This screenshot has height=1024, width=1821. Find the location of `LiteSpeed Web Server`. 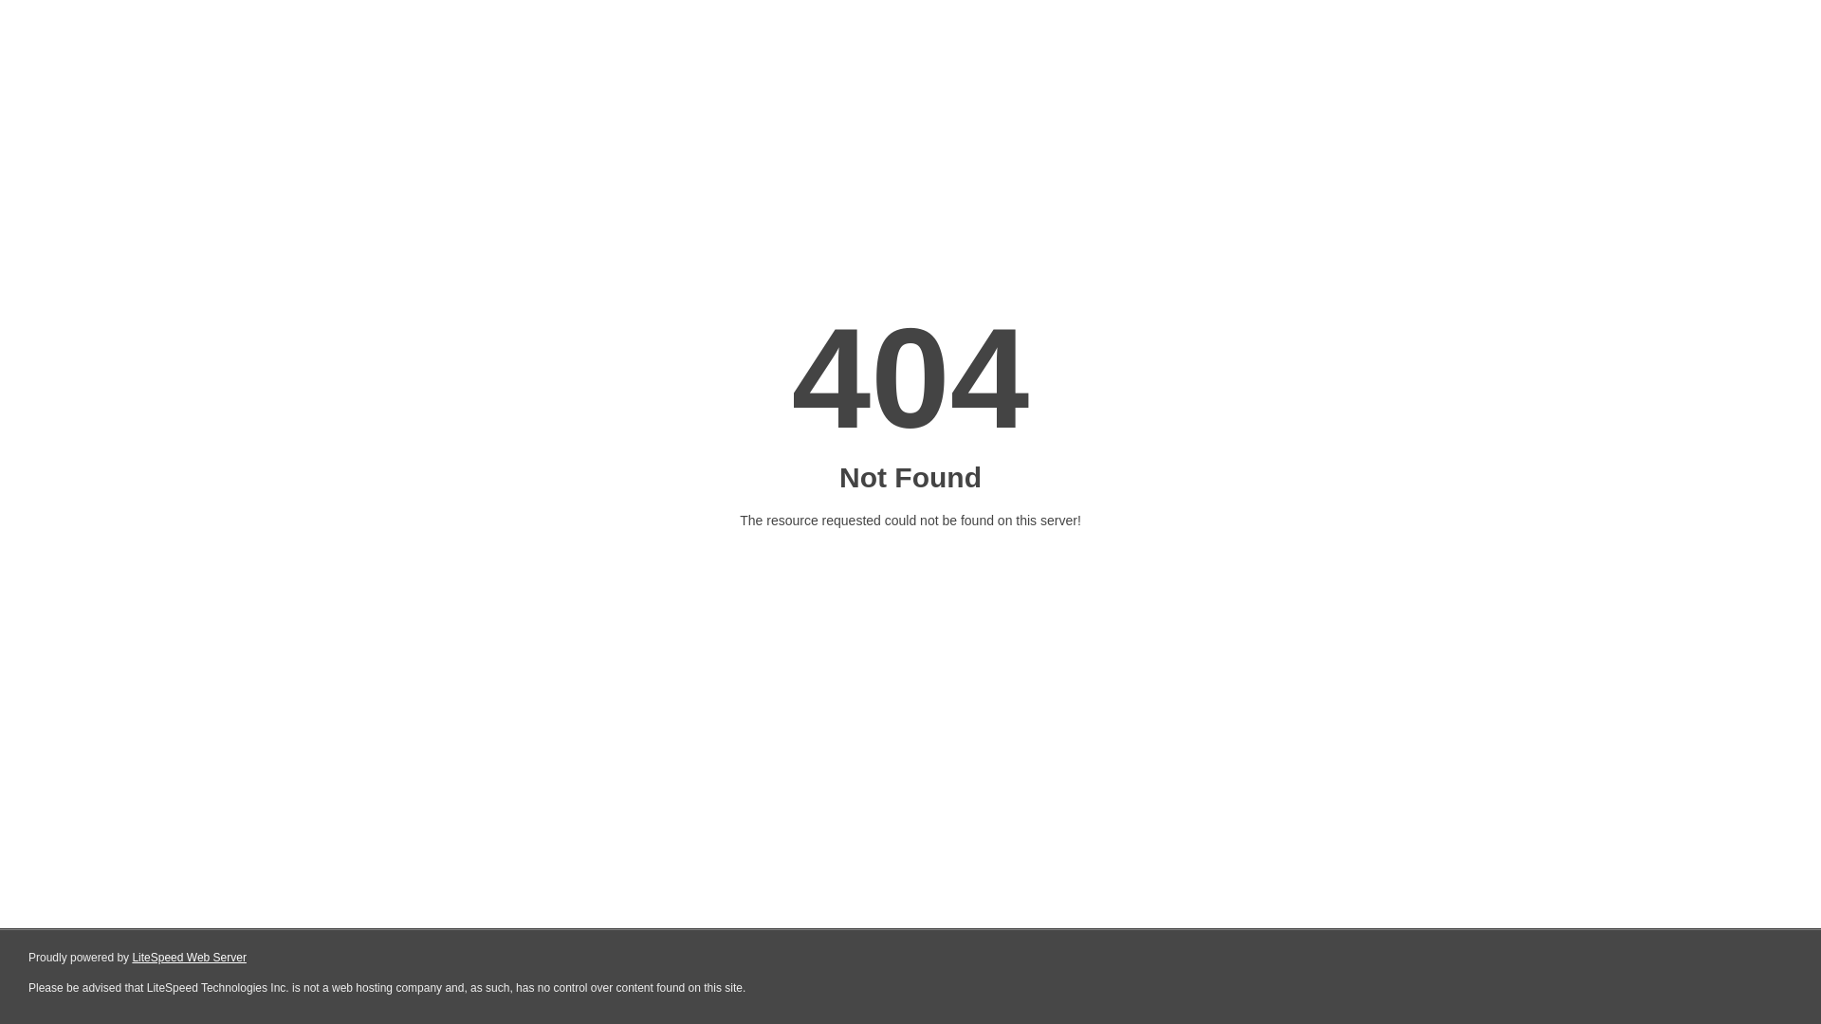

LiteSpeed Web Server is located at coordinates (190, 958).